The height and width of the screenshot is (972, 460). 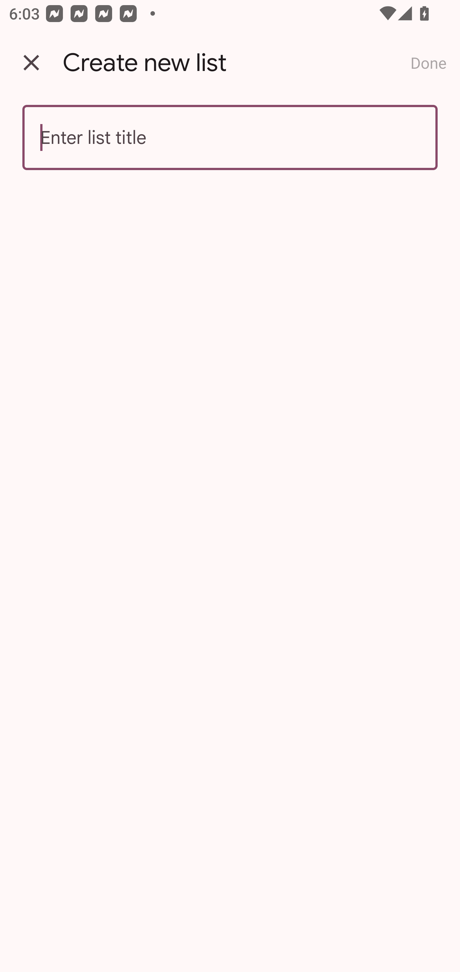 I want to click on Done, so click(x=428, y=63).